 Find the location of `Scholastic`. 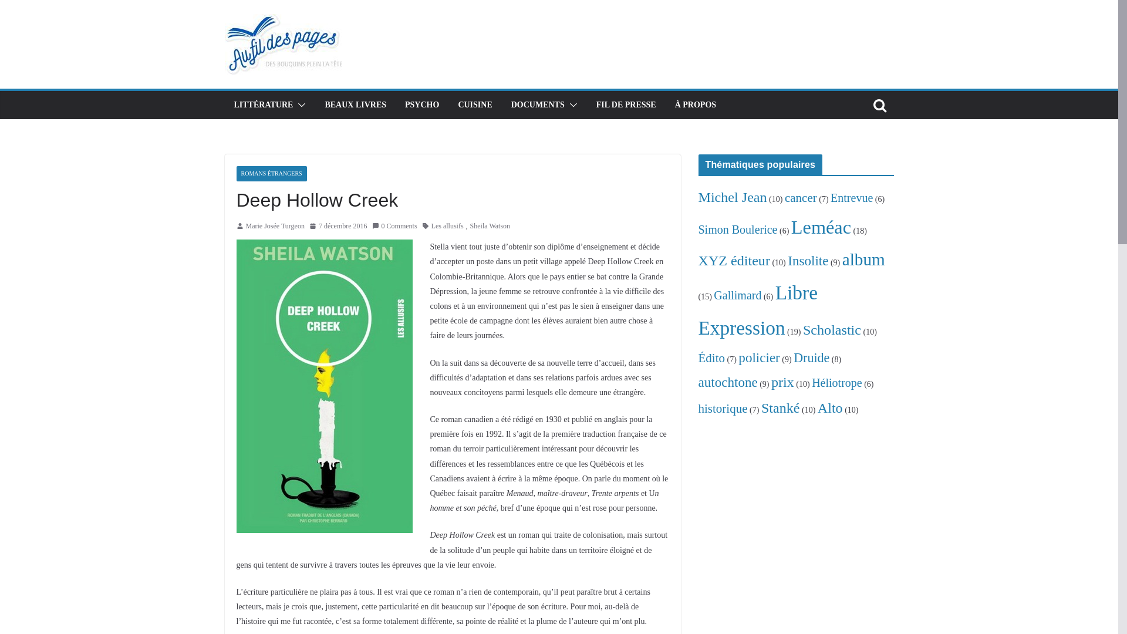

Scholastic is located at coordinates (832, 330).